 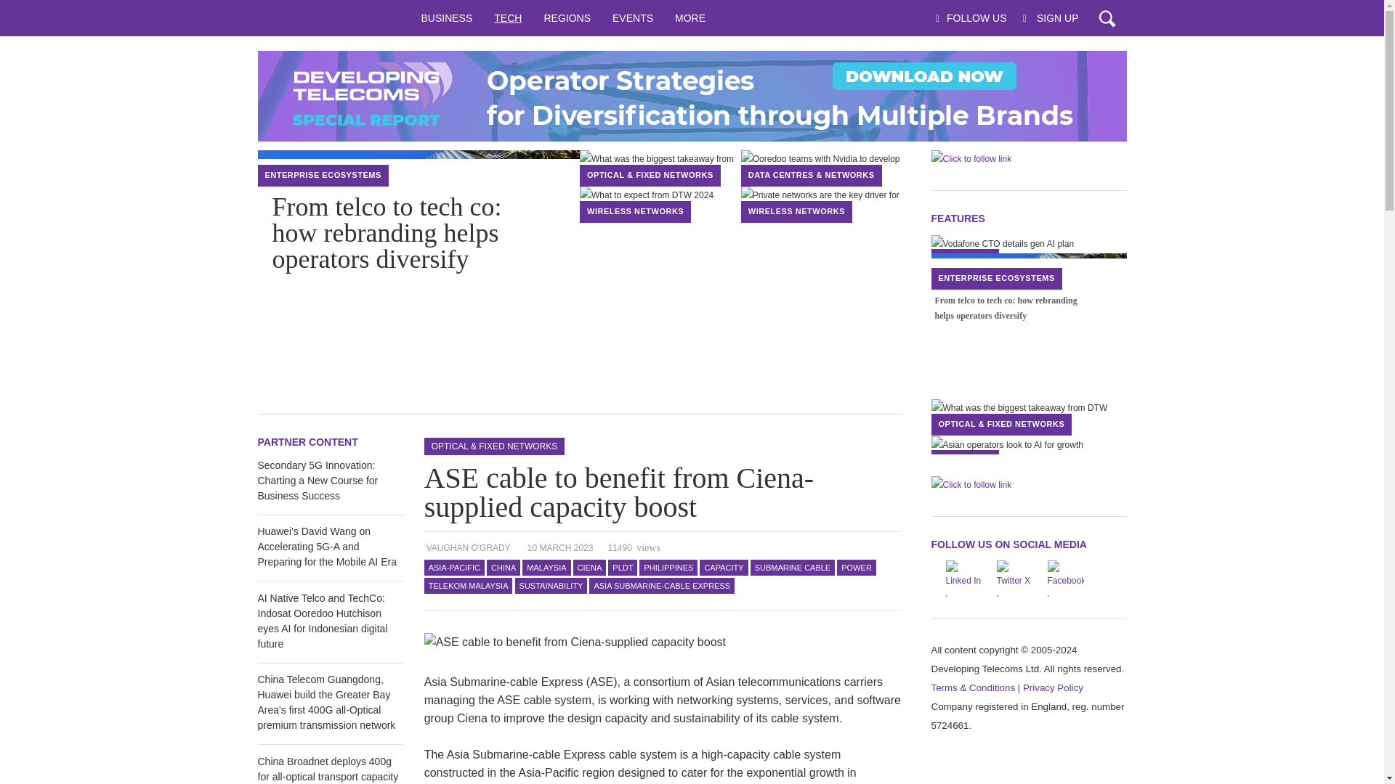 I want to click on REGIONS, so click(x=567, y=17).